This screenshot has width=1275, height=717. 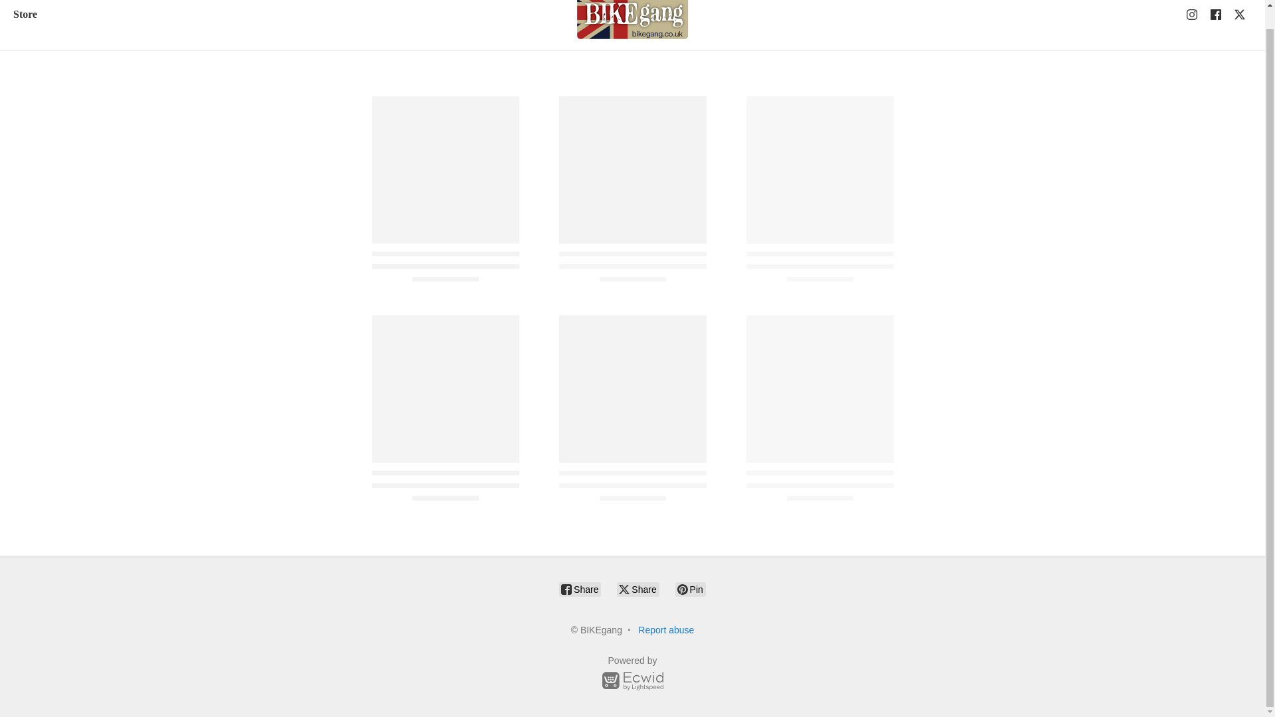 What do you see at coordinates (691, 589) in the screenshot?
I see `Pin` at bounding box center [691, 589].